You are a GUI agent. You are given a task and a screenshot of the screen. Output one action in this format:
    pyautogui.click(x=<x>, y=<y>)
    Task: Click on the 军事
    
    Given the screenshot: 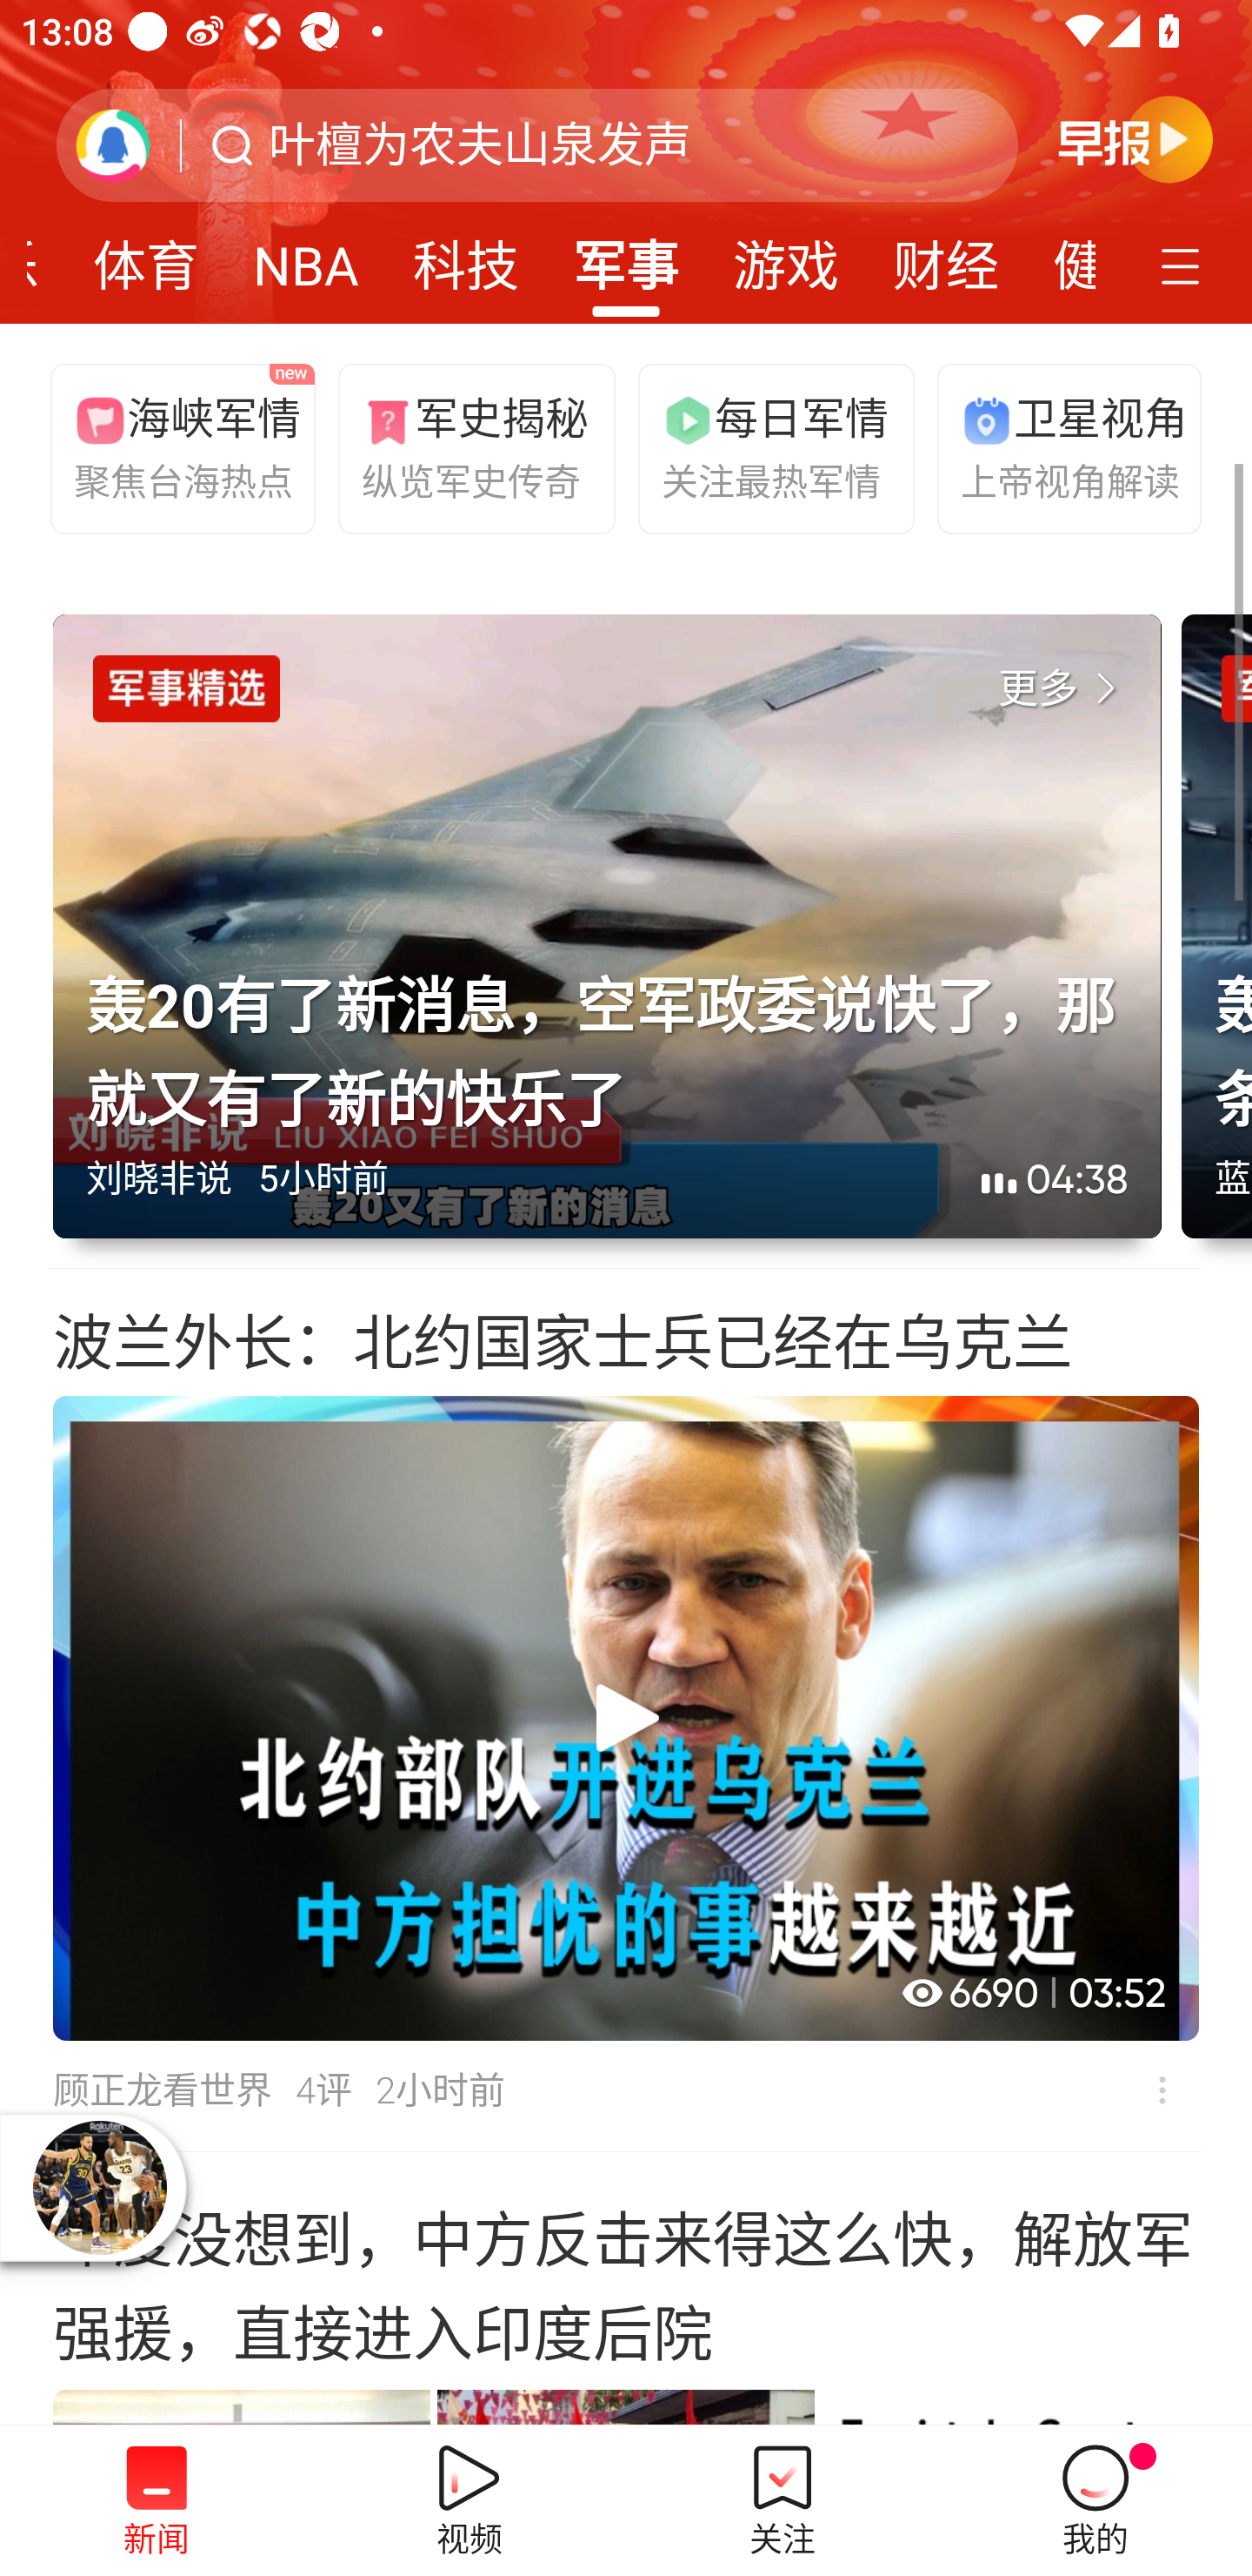 What is the action you would take?
    pyautogui.click(x=626, y=256)
    